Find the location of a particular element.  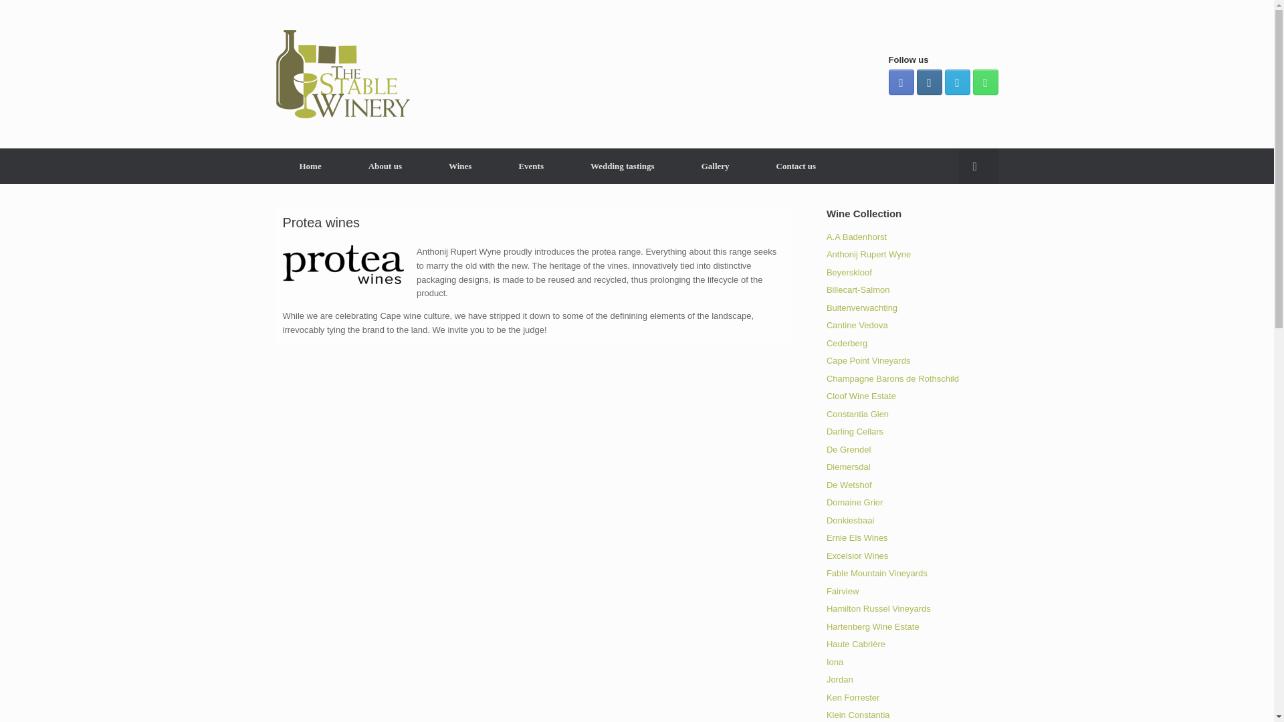

Constantia Glen is located at coordinates (857, 414).